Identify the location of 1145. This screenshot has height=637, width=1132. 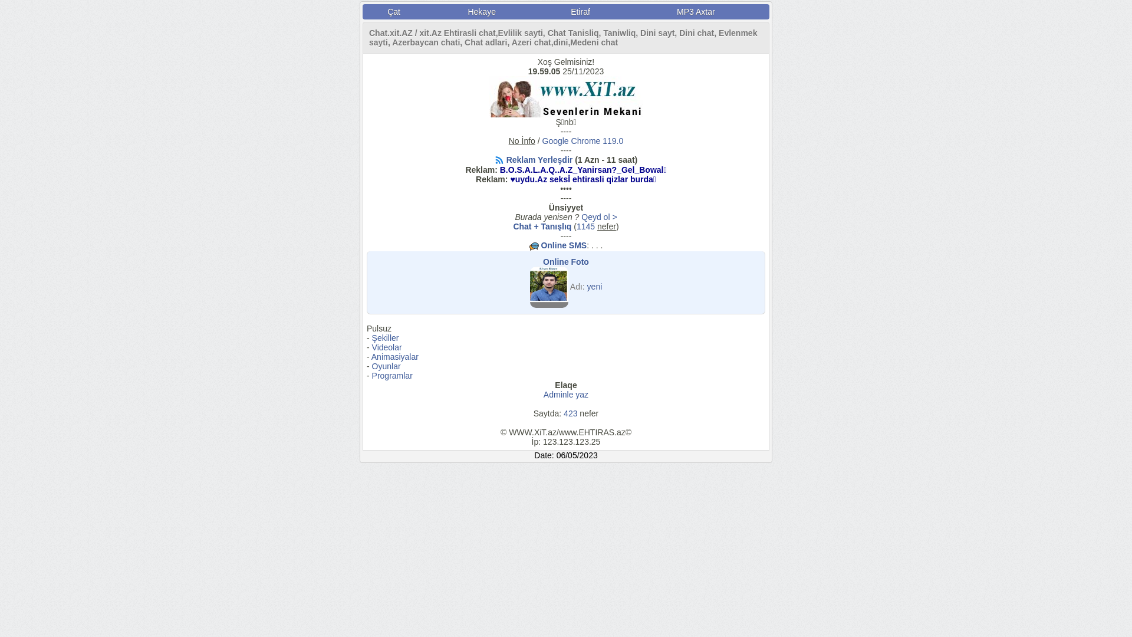
(586, 226).